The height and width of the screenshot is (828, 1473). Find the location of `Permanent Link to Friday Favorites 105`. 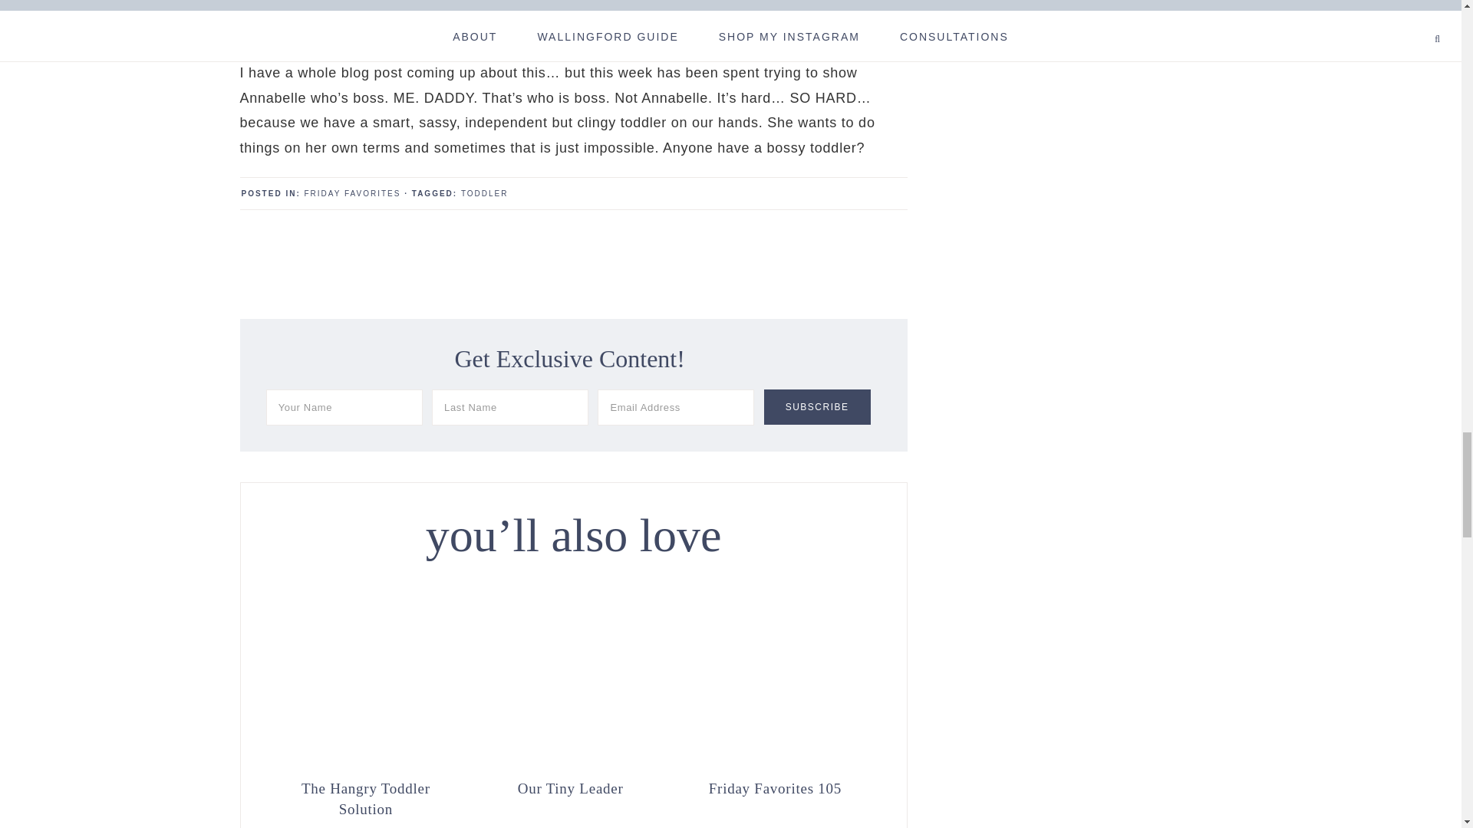

Permanent Link to Friday Favorites 105 is located at coordinates (775, 764).